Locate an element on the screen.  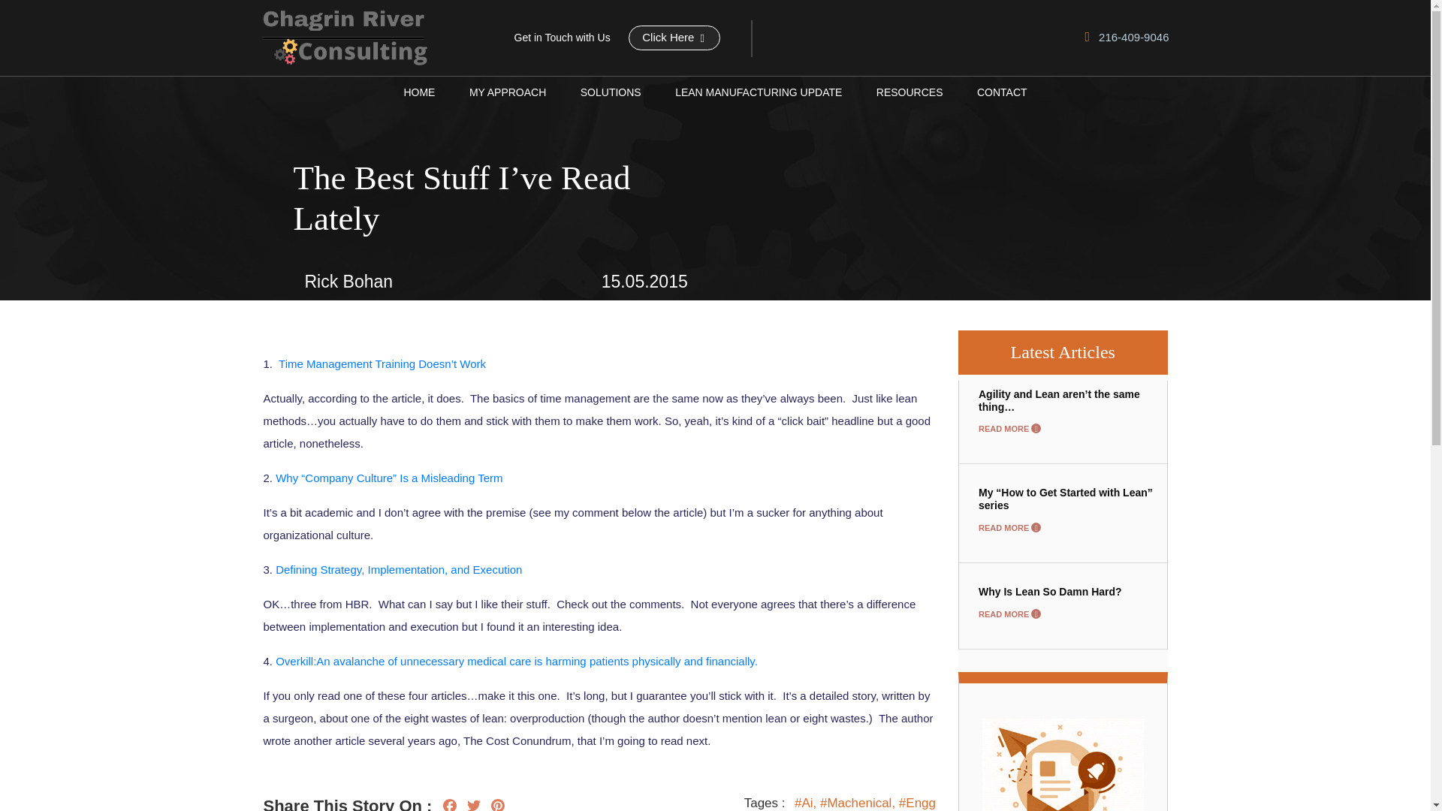
LEAN MANUFACTURING UPDATE is located at coordinates (759, 92).